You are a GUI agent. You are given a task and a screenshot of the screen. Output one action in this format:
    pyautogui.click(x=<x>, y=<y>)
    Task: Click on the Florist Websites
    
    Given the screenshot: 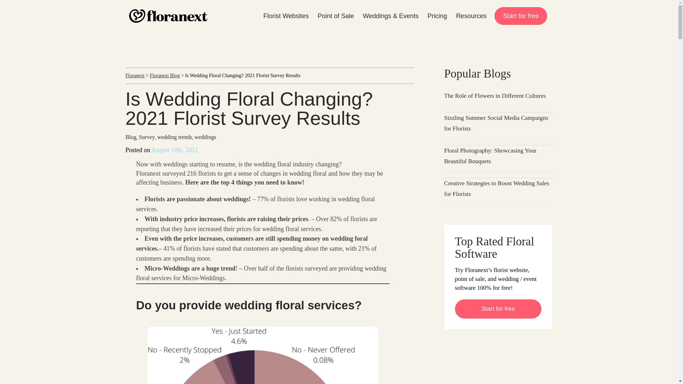 What is the action you would take?
    pyautogui.click(x=286, y=16)
    